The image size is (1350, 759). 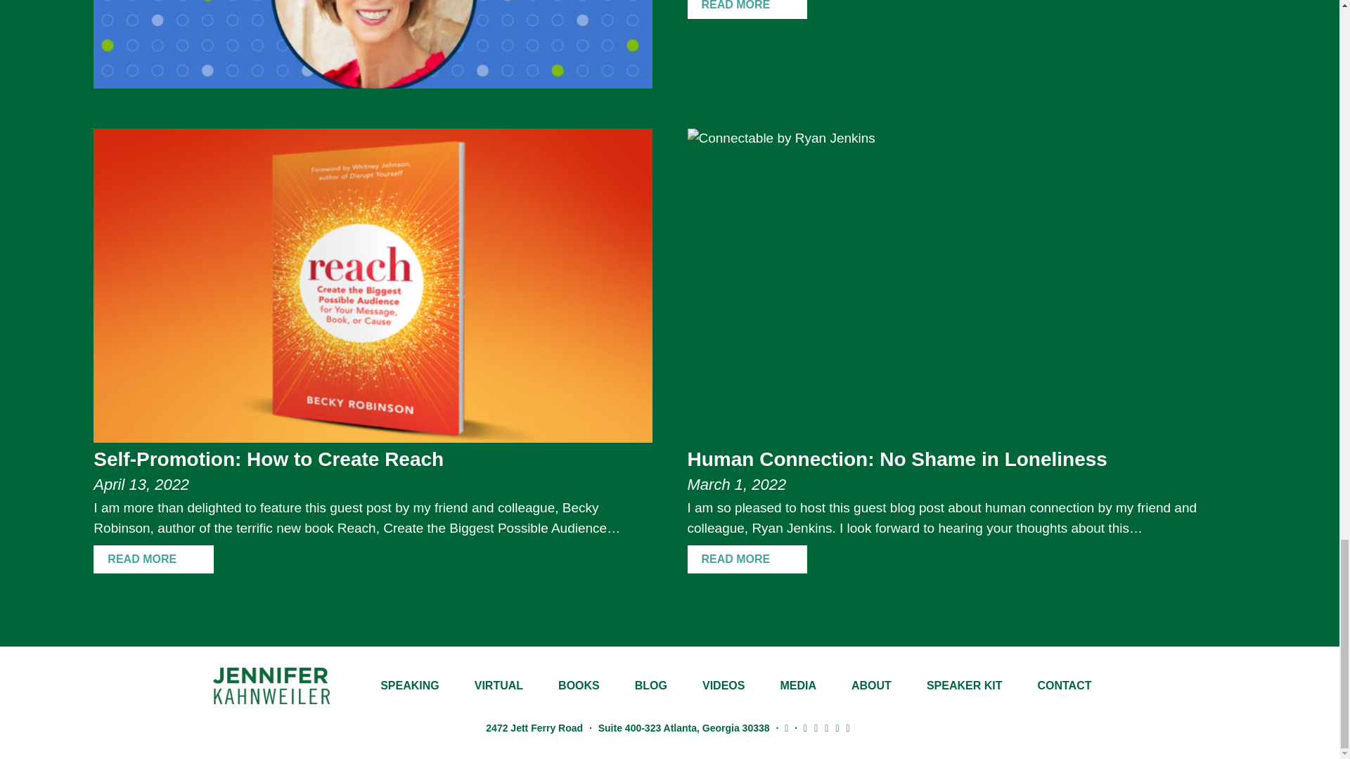 I want to click on Follow Jennifer Kahnweiler on Instagram, so click(x=825, y=728).